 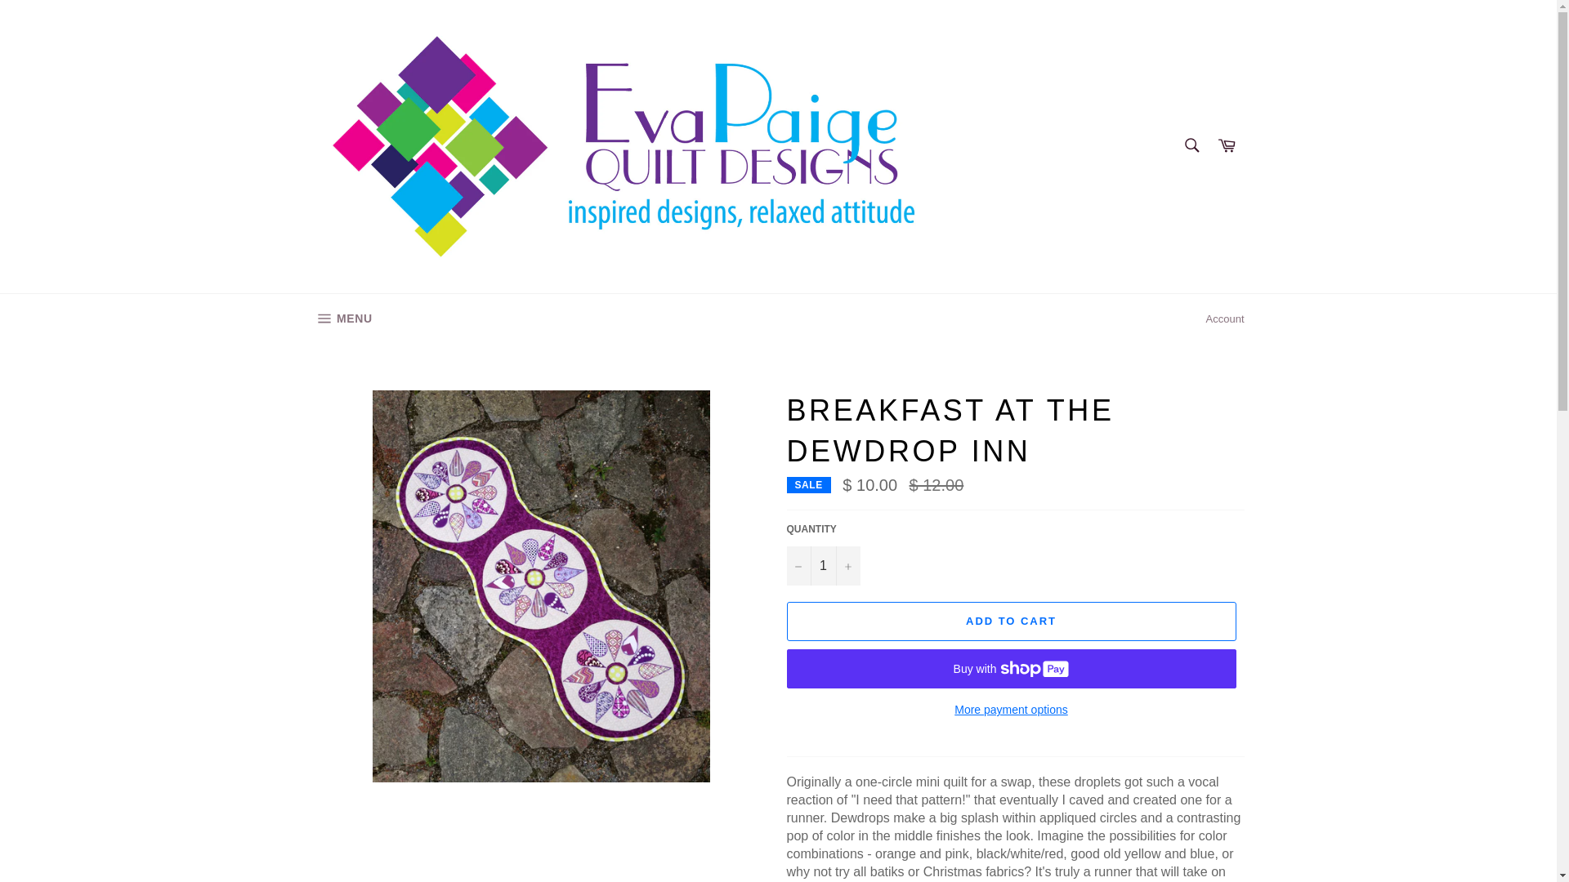 I want to click on Search, so click(x=342, y=318).